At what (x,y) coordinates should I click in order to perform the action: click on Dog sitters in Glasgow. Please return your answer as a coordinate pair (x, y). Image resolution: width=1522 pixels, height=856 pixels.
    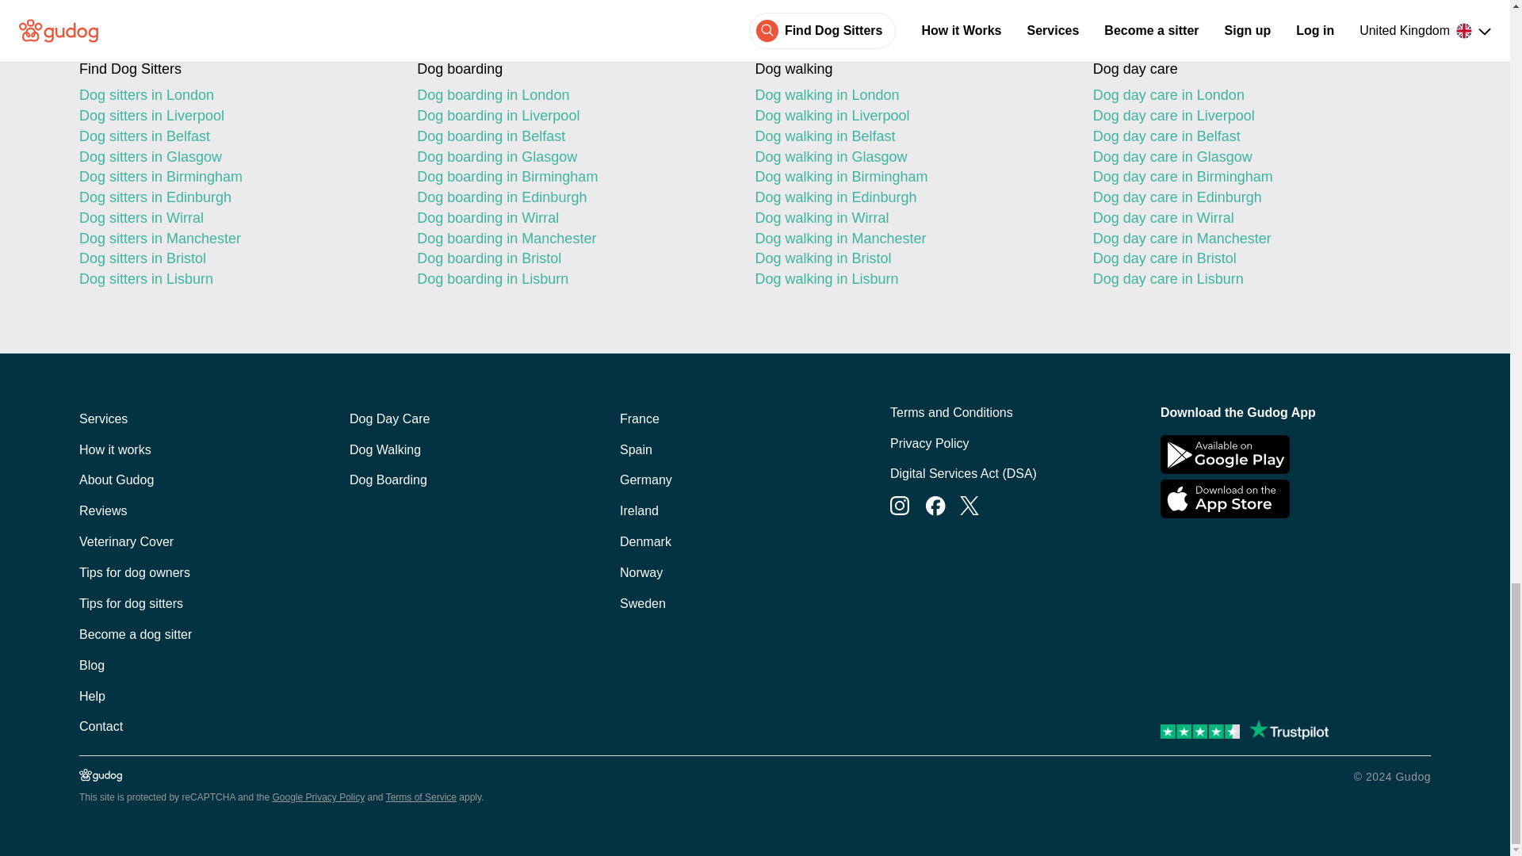
    Looking at the image, I should click on (235, 157).